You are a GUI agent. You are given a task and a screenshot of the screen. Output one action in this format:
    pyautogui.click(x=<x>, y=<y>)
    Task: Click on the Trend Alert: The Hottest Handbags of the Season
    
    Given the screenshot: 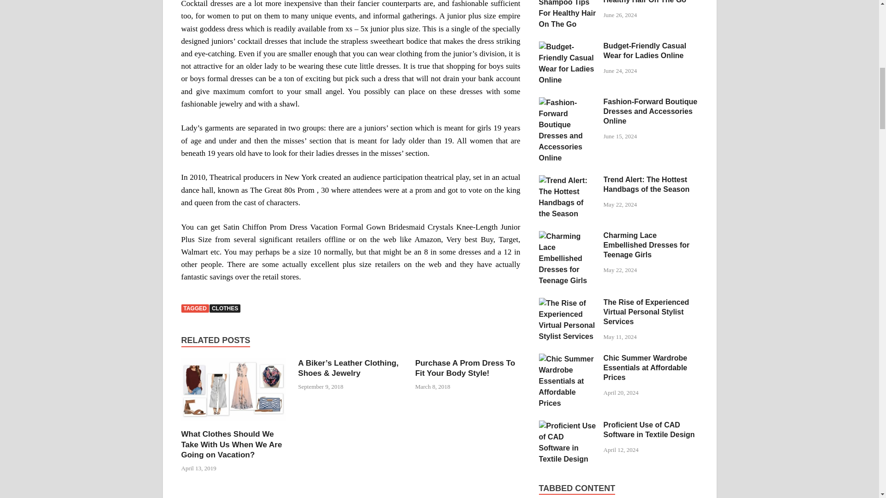 What is the action you would take?
    pyautogui.click(x=568, y=180)
    